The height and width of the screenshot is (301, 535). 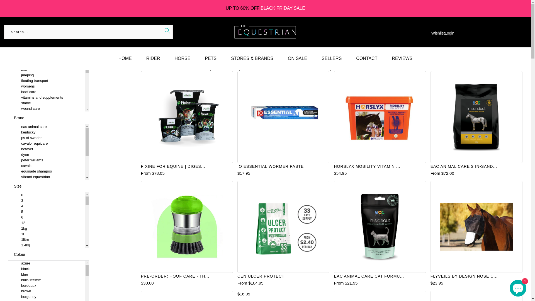 I want to click on 1.4kg, so click(x=47, y=245).